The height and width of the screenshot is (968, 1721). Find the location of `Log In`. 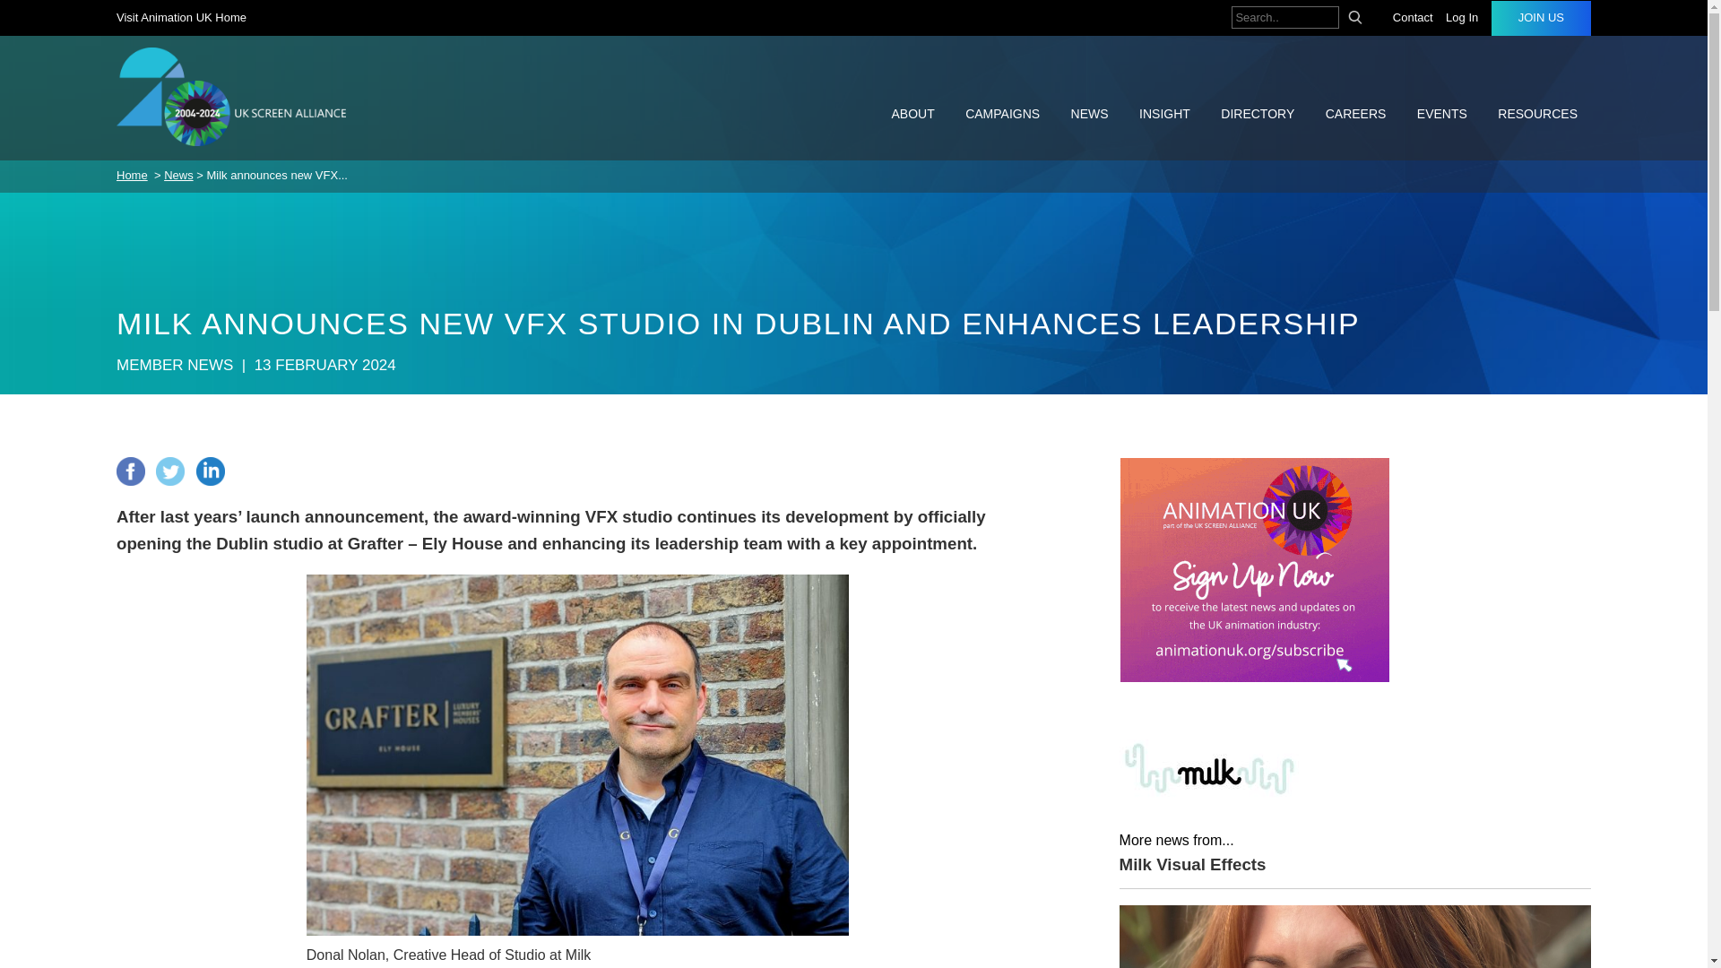

Log In is located at coordinates (1466, 18).